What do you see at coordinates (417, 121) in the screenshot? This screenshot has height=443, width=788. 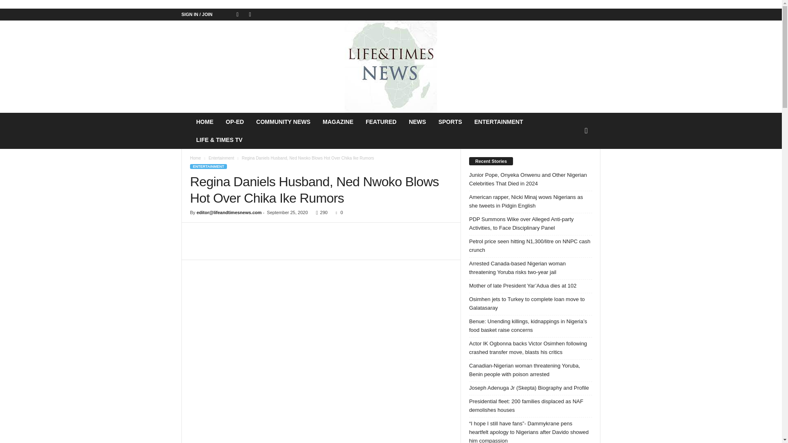 I see `NEWS` at bounding box center [417, 121].